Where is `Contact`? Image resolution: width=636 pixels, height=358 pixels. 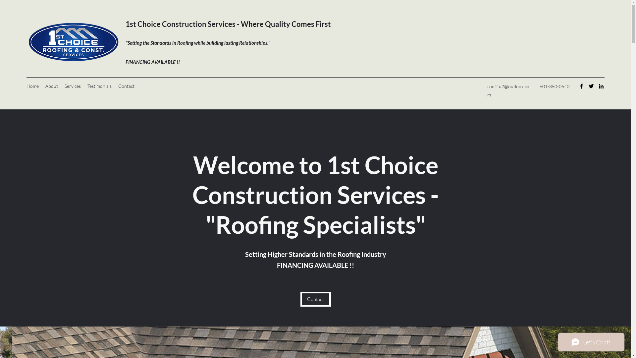
Contact is located at coordinates (127, 86).